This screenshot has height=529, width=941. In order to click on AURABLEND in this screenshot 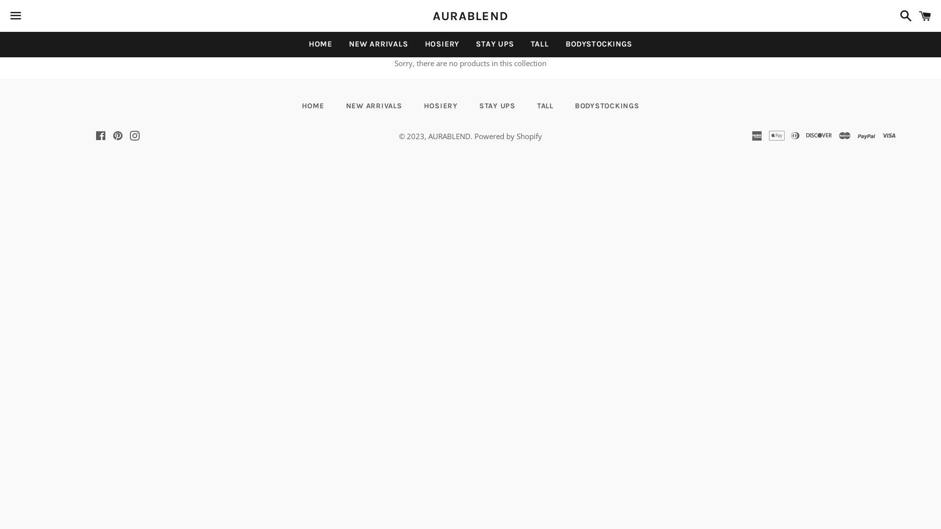, I will do `click(449, 136)`.